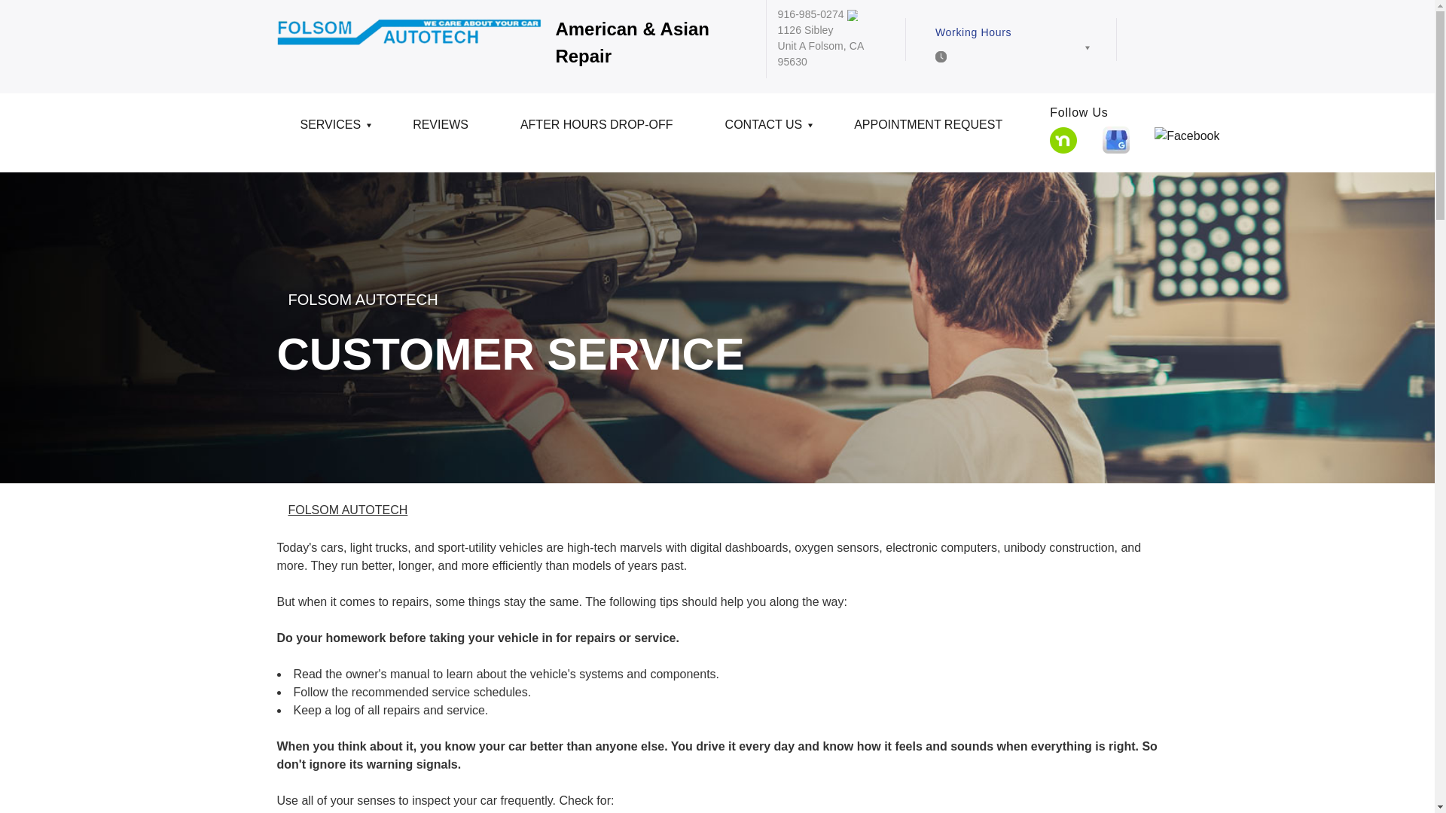  Describe the element at coordinates (599, 130) in the screenshot. I see `AFTER HOURS DROP-OFF` at that location.